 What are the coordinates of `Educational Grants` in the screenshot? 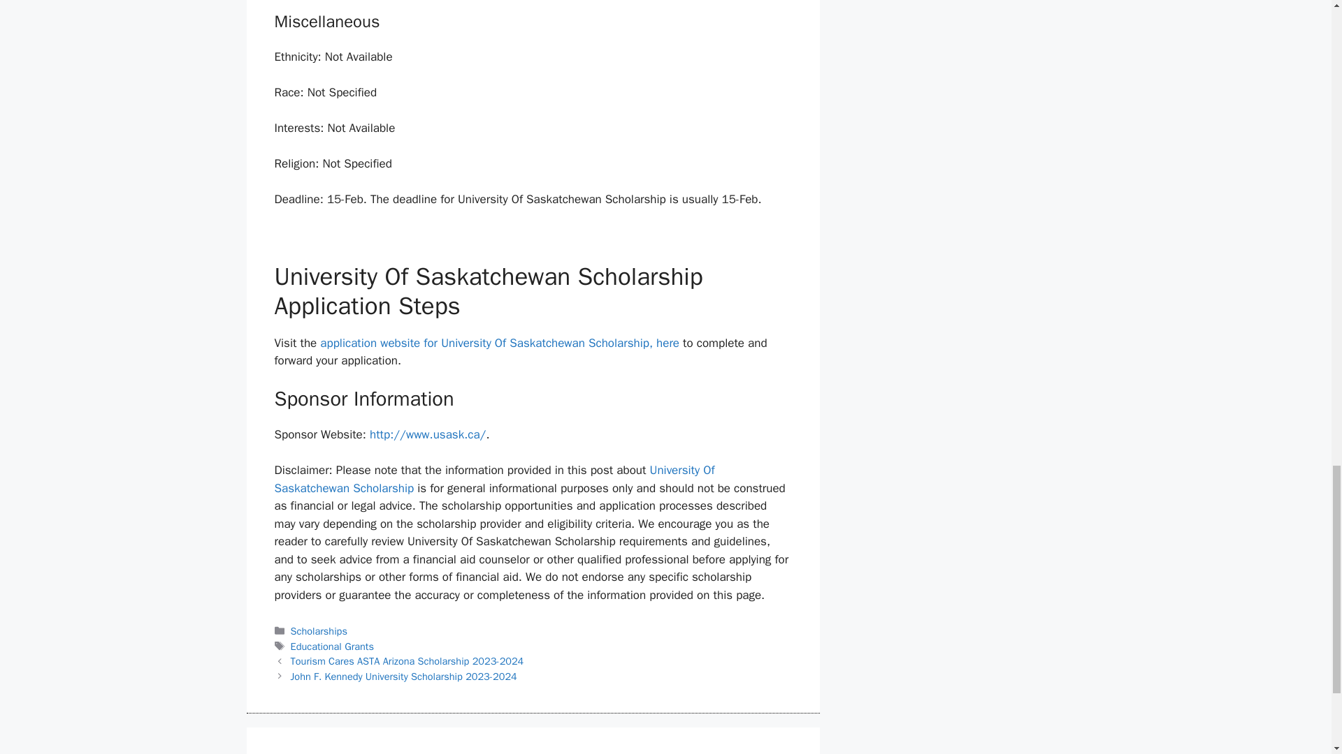 It's located at (333, 646).